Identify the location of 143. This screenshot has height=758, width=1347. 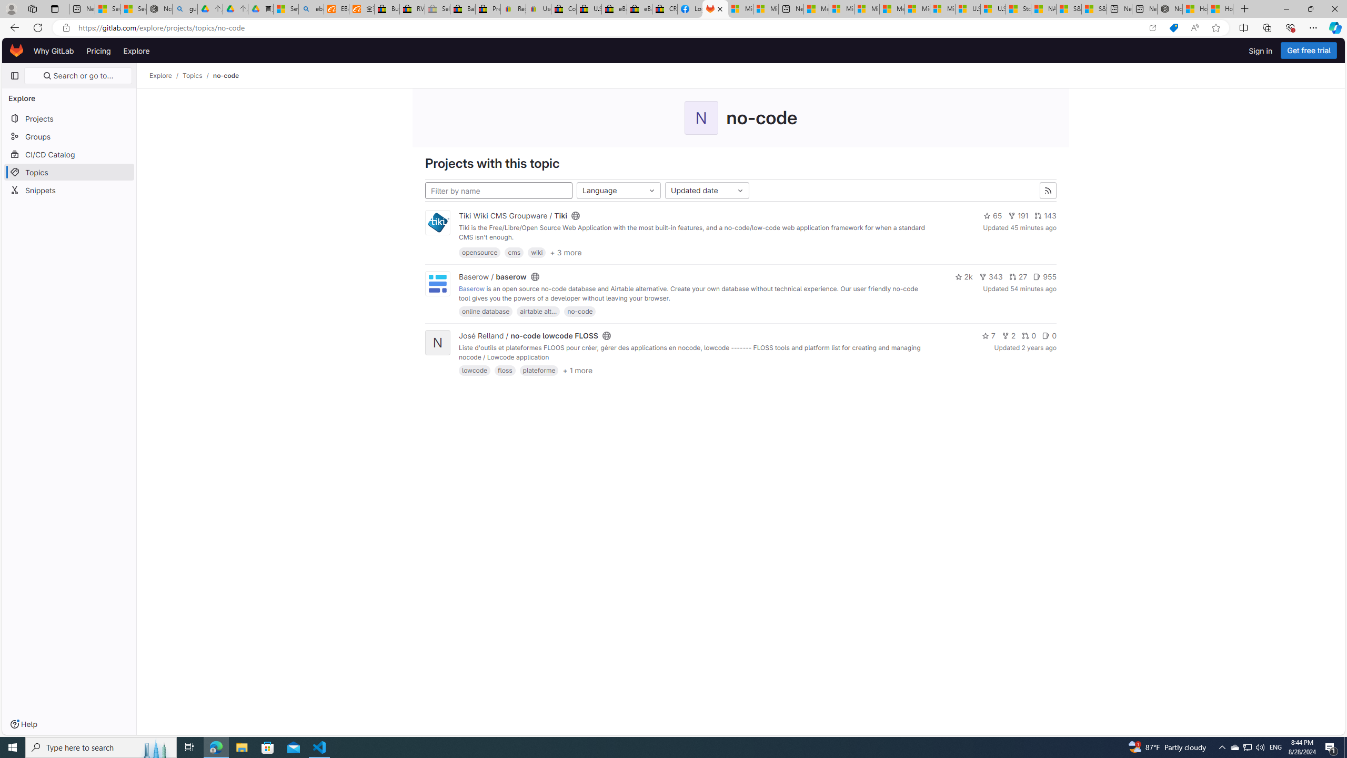
(1045, 215).